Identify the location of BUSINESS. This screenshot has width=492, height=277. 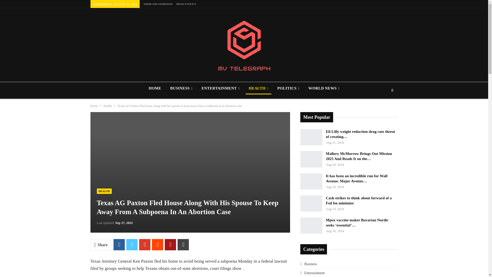
(181, 88).